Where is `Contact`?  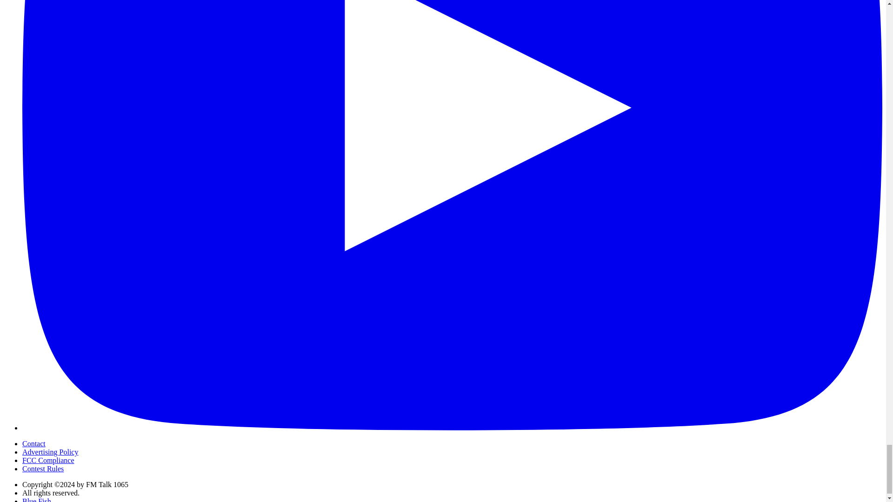 Contact is located at coordinates (33, 443).